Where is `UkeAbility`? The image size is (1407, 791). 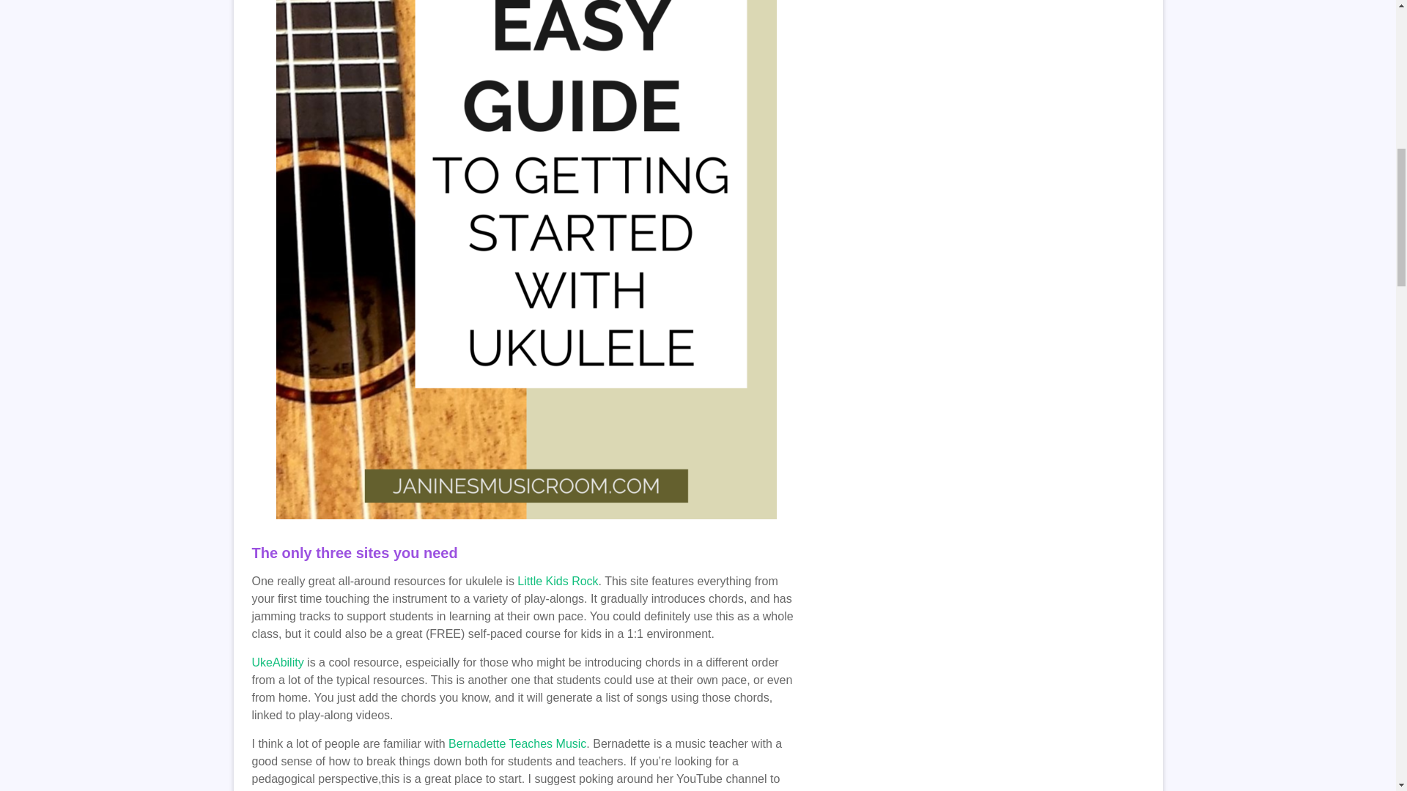 UkeAbility is located at coordinates (277, 662).